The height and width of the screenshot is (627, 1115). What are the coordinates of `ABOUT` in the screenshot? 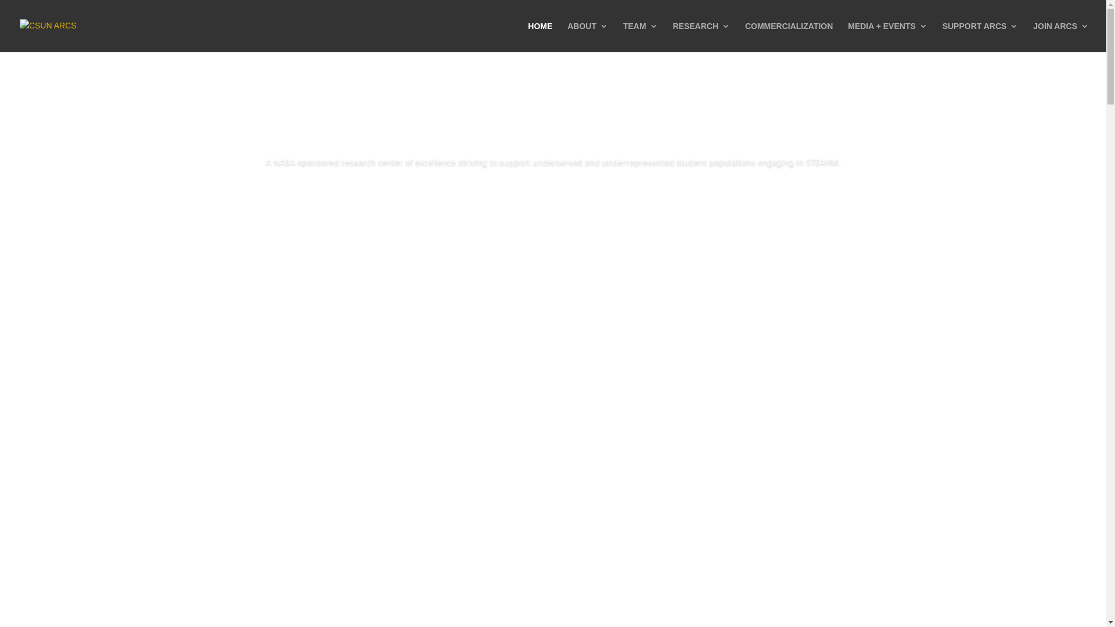 It's located at (588, 37).